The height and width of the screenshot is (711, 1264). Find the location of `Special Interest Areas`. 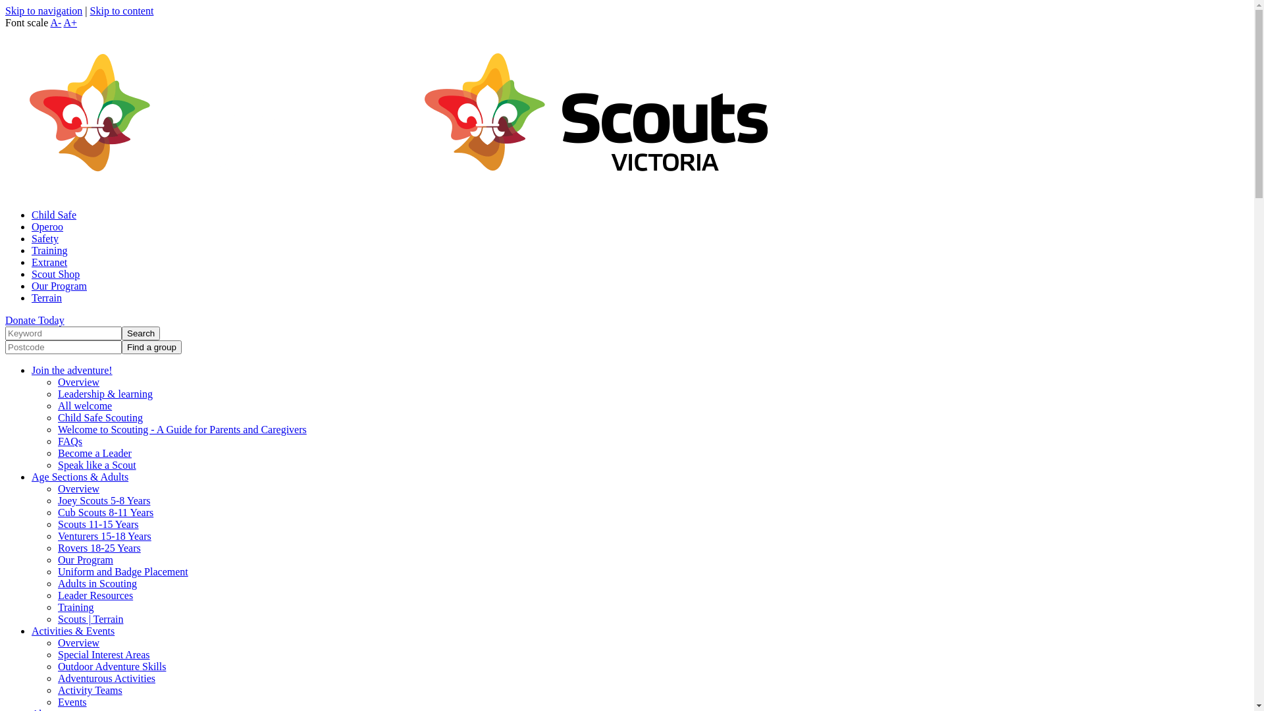

Special Interest Areas is located at coordinates (104, 654).